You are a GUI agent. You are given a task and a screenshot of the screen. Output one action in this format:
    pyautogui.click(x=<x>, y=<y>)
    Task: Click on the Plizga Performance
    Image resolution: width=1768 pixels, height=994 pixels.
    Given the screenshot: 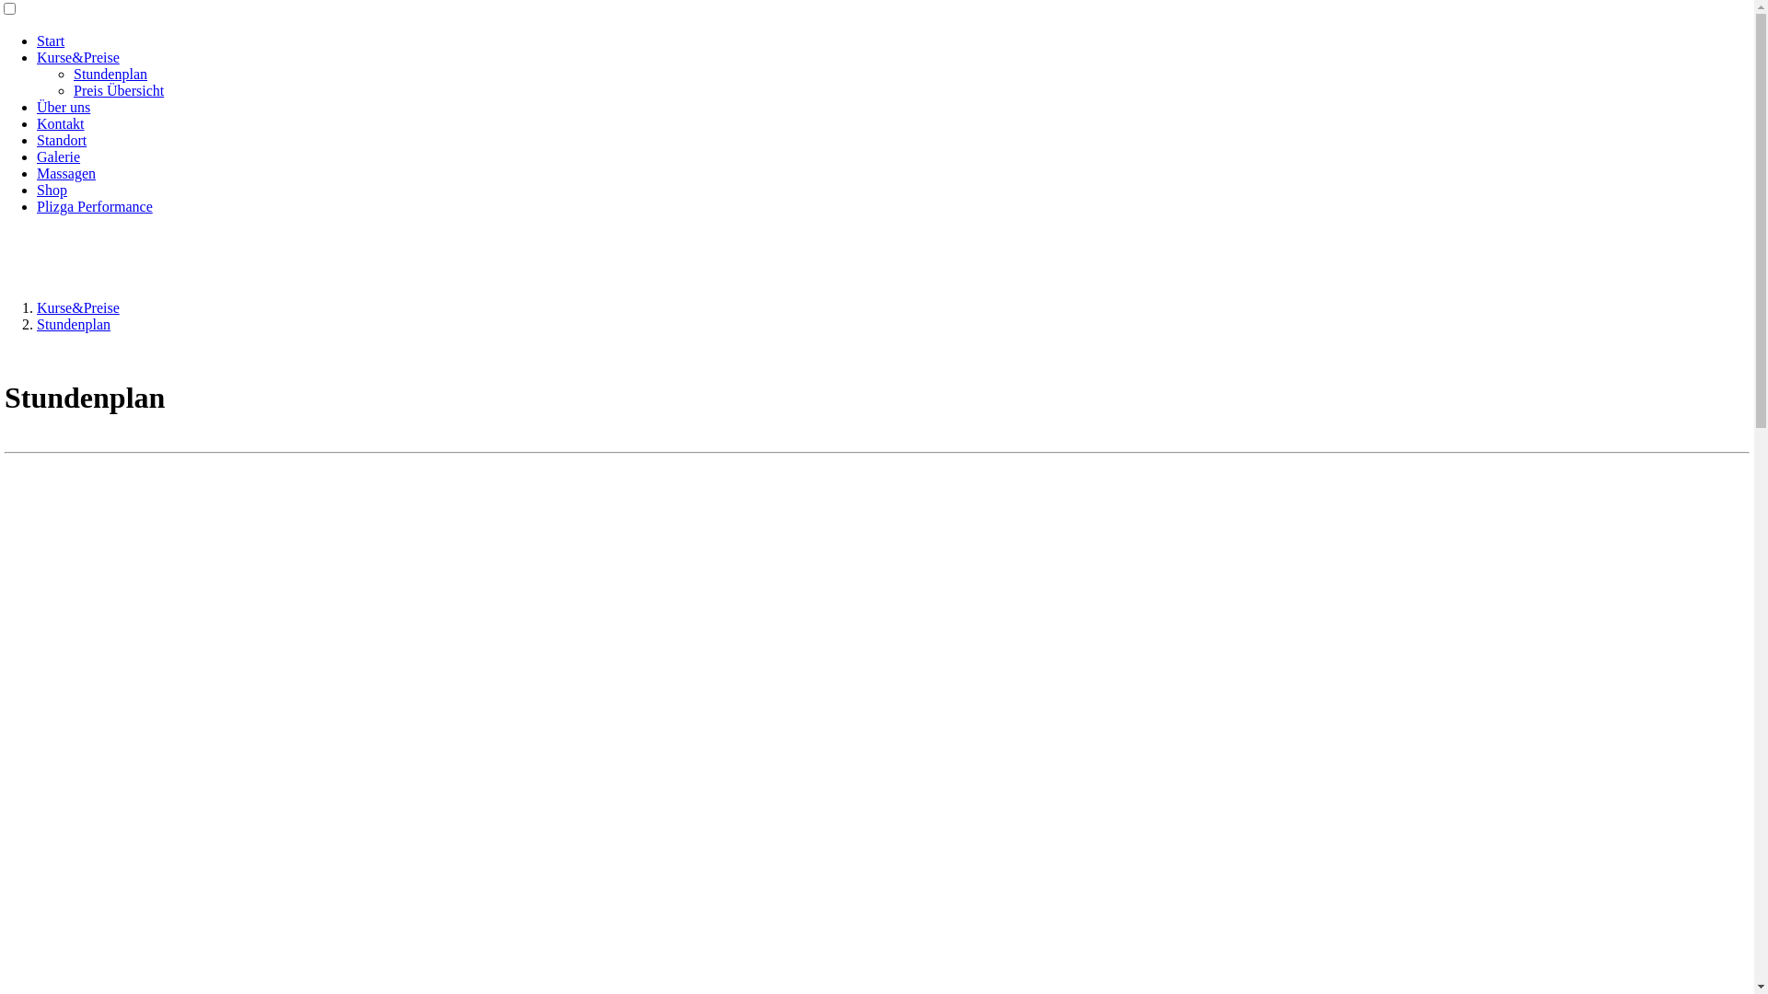 What is the action you would take?
    pyautogui.click(x=95, y=206)
    